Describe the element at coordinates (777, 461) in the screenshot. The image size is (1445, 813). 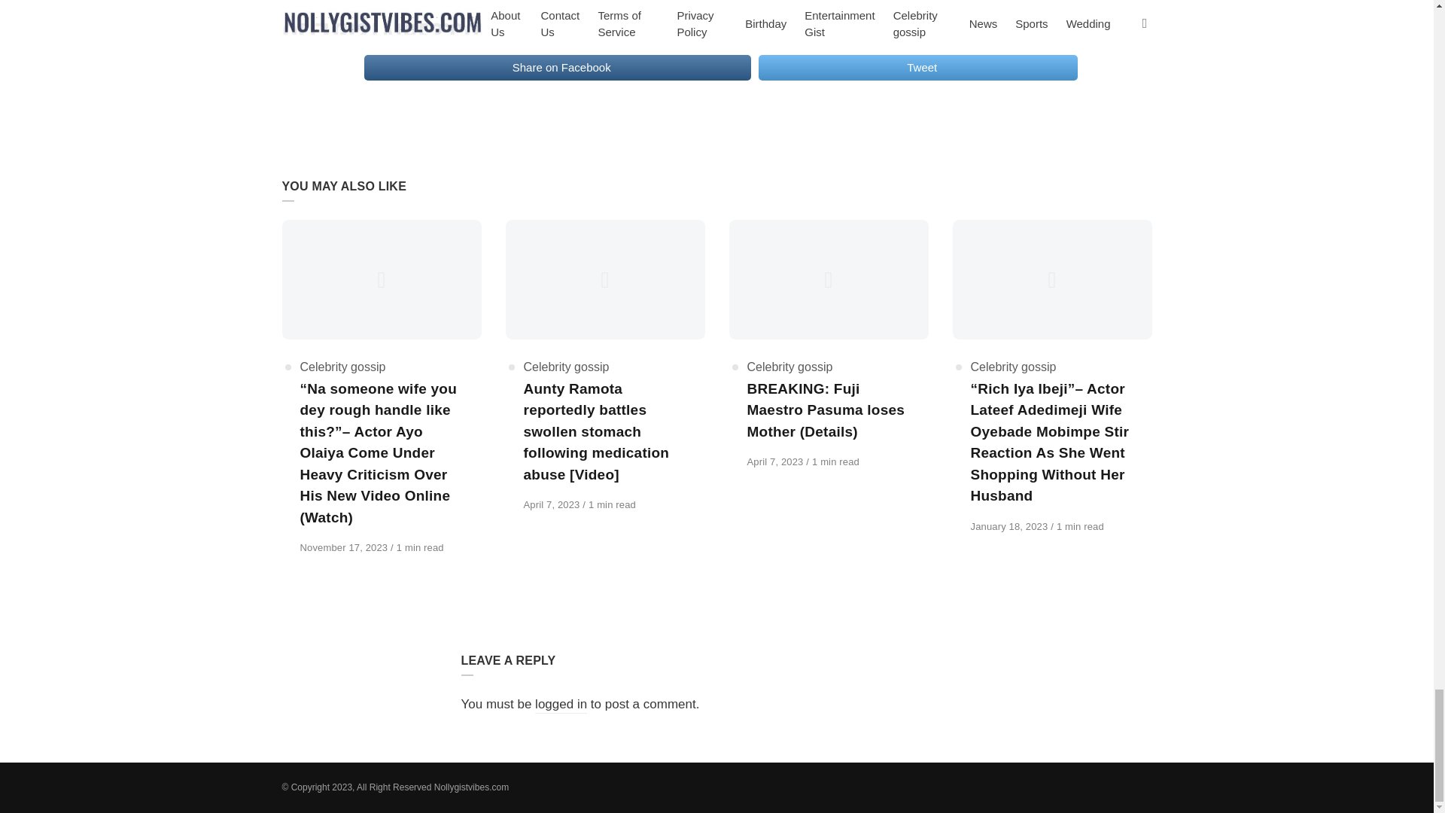
I see `April 7, 2023` at that location.